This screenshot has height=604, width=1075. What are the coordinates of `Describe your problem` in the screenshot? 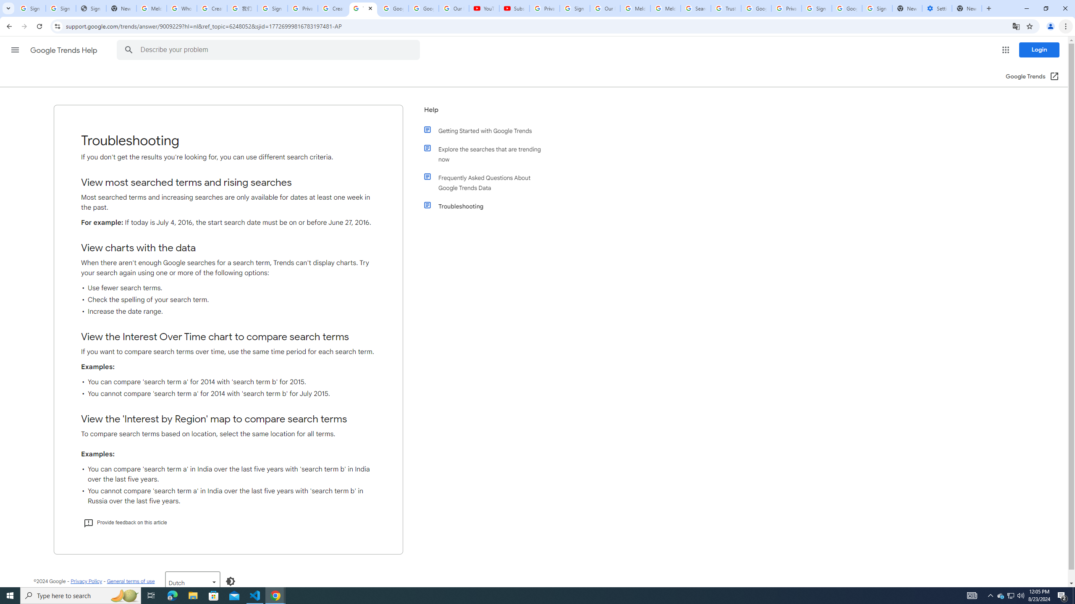 It's located at (269, 50).